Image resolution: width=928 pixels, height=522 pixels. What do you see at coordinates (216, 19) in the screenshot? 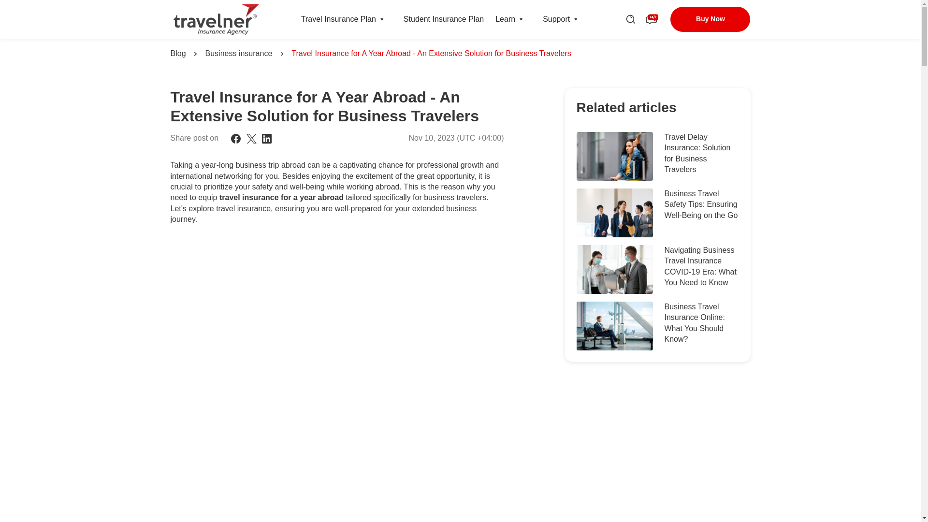
I see `Travelner` at bounding box center [216, 19].